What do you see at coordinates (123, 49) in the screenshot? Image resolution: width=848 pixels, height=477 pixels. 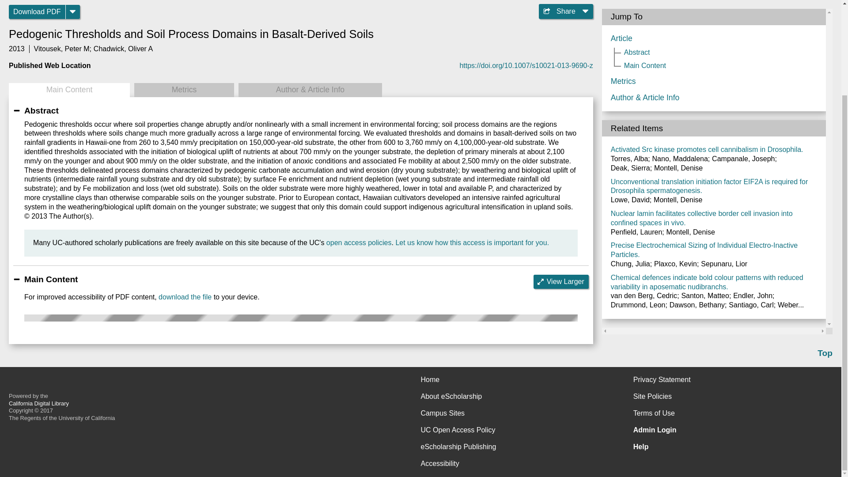 I see `Chadwick, Oliver A` at bounding box center [123, 49].